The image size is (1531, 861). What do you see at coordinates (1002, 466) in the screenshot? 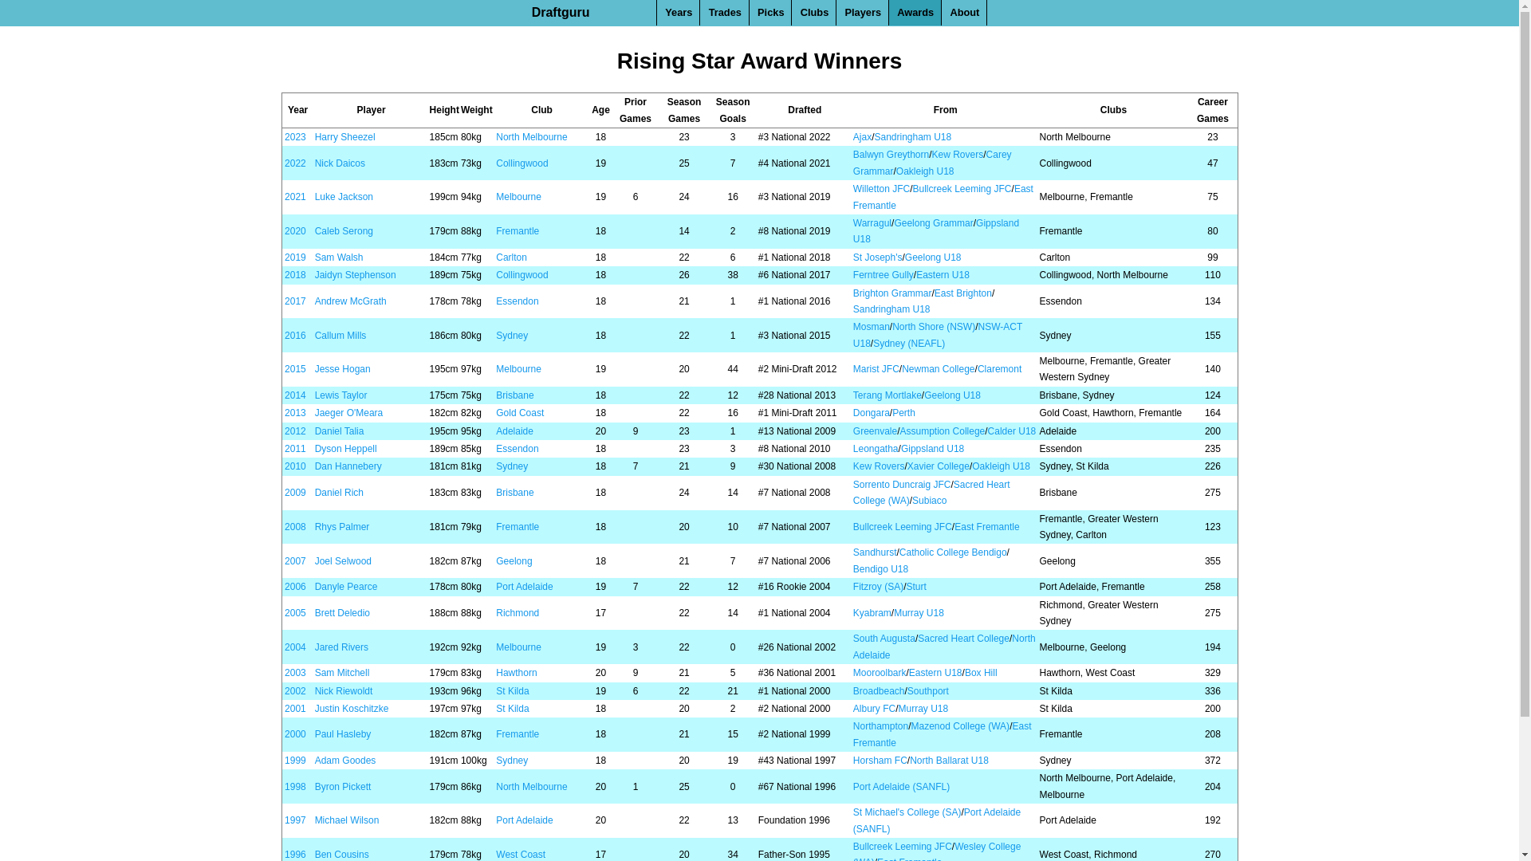
I see `Oakleigh U18` at bounding box center [1002, 466].